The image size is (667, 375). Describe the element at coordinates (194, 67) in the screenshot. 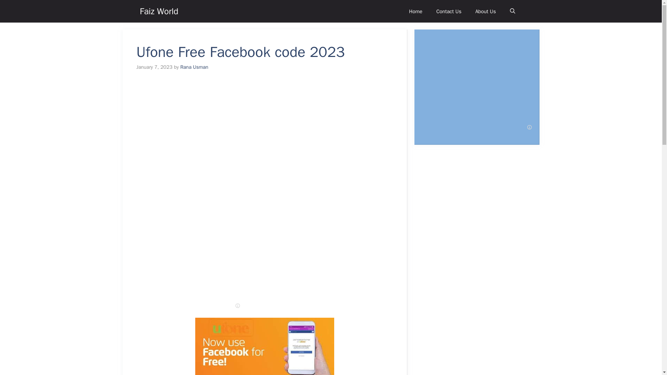

I see `Rana Usman` at that location.